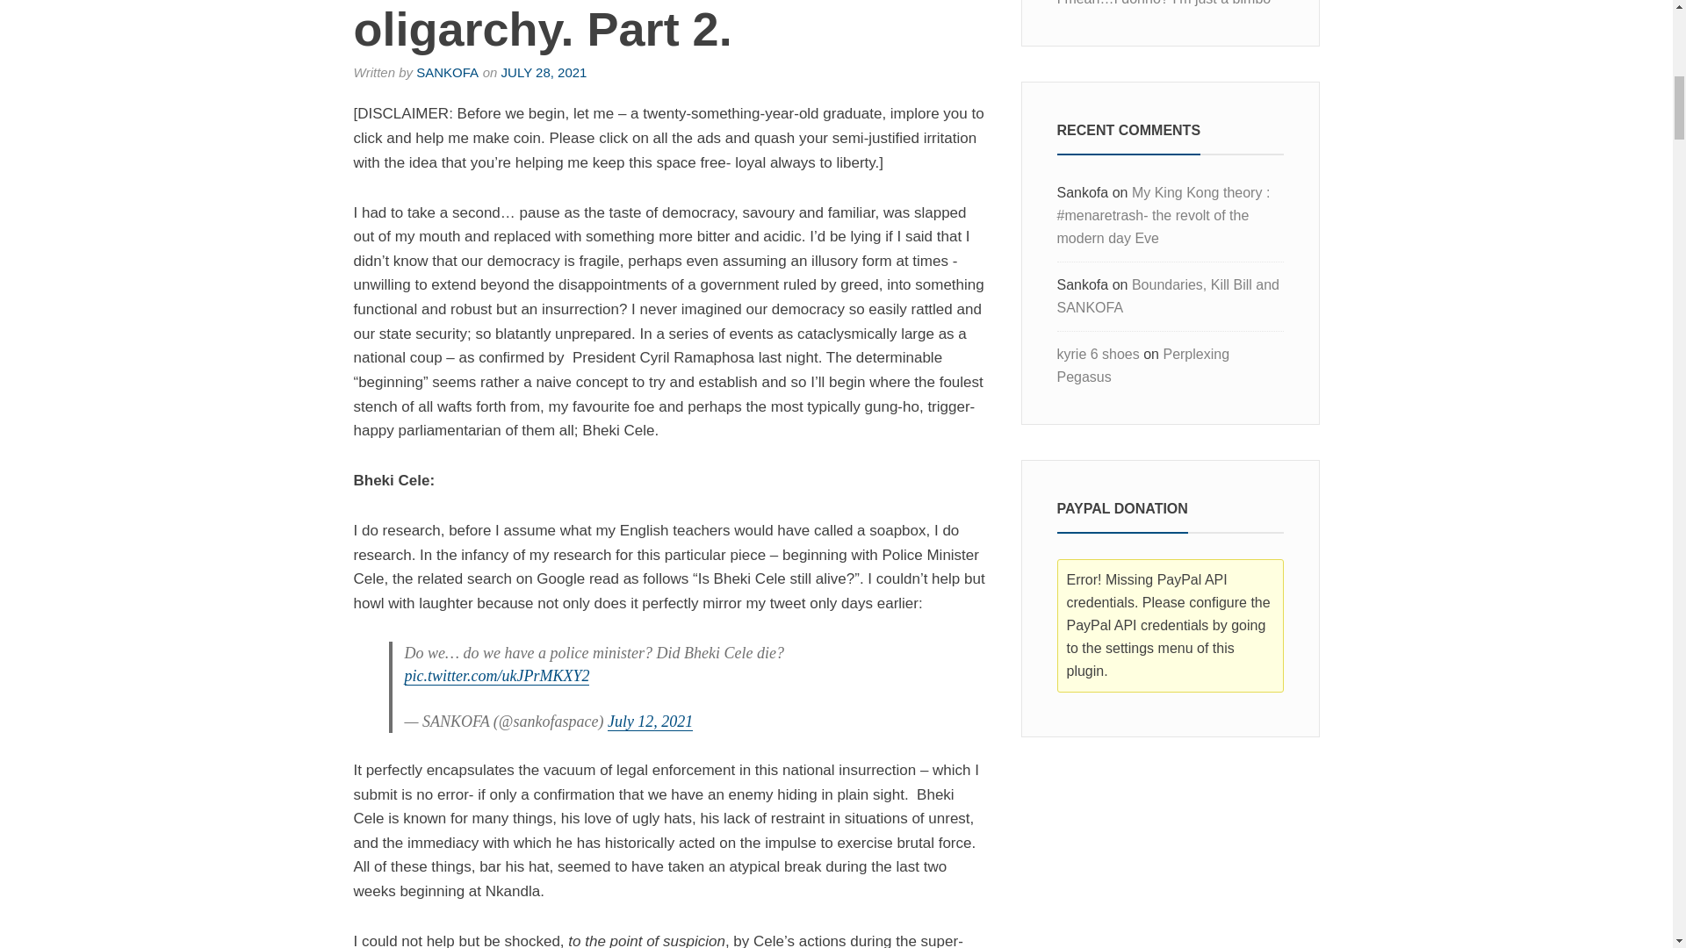 This screenshot has height=948, width=1686. Describe the element at coordinates (544, 72) in the screenshot. I see `JULY 28, 2021` at that location.